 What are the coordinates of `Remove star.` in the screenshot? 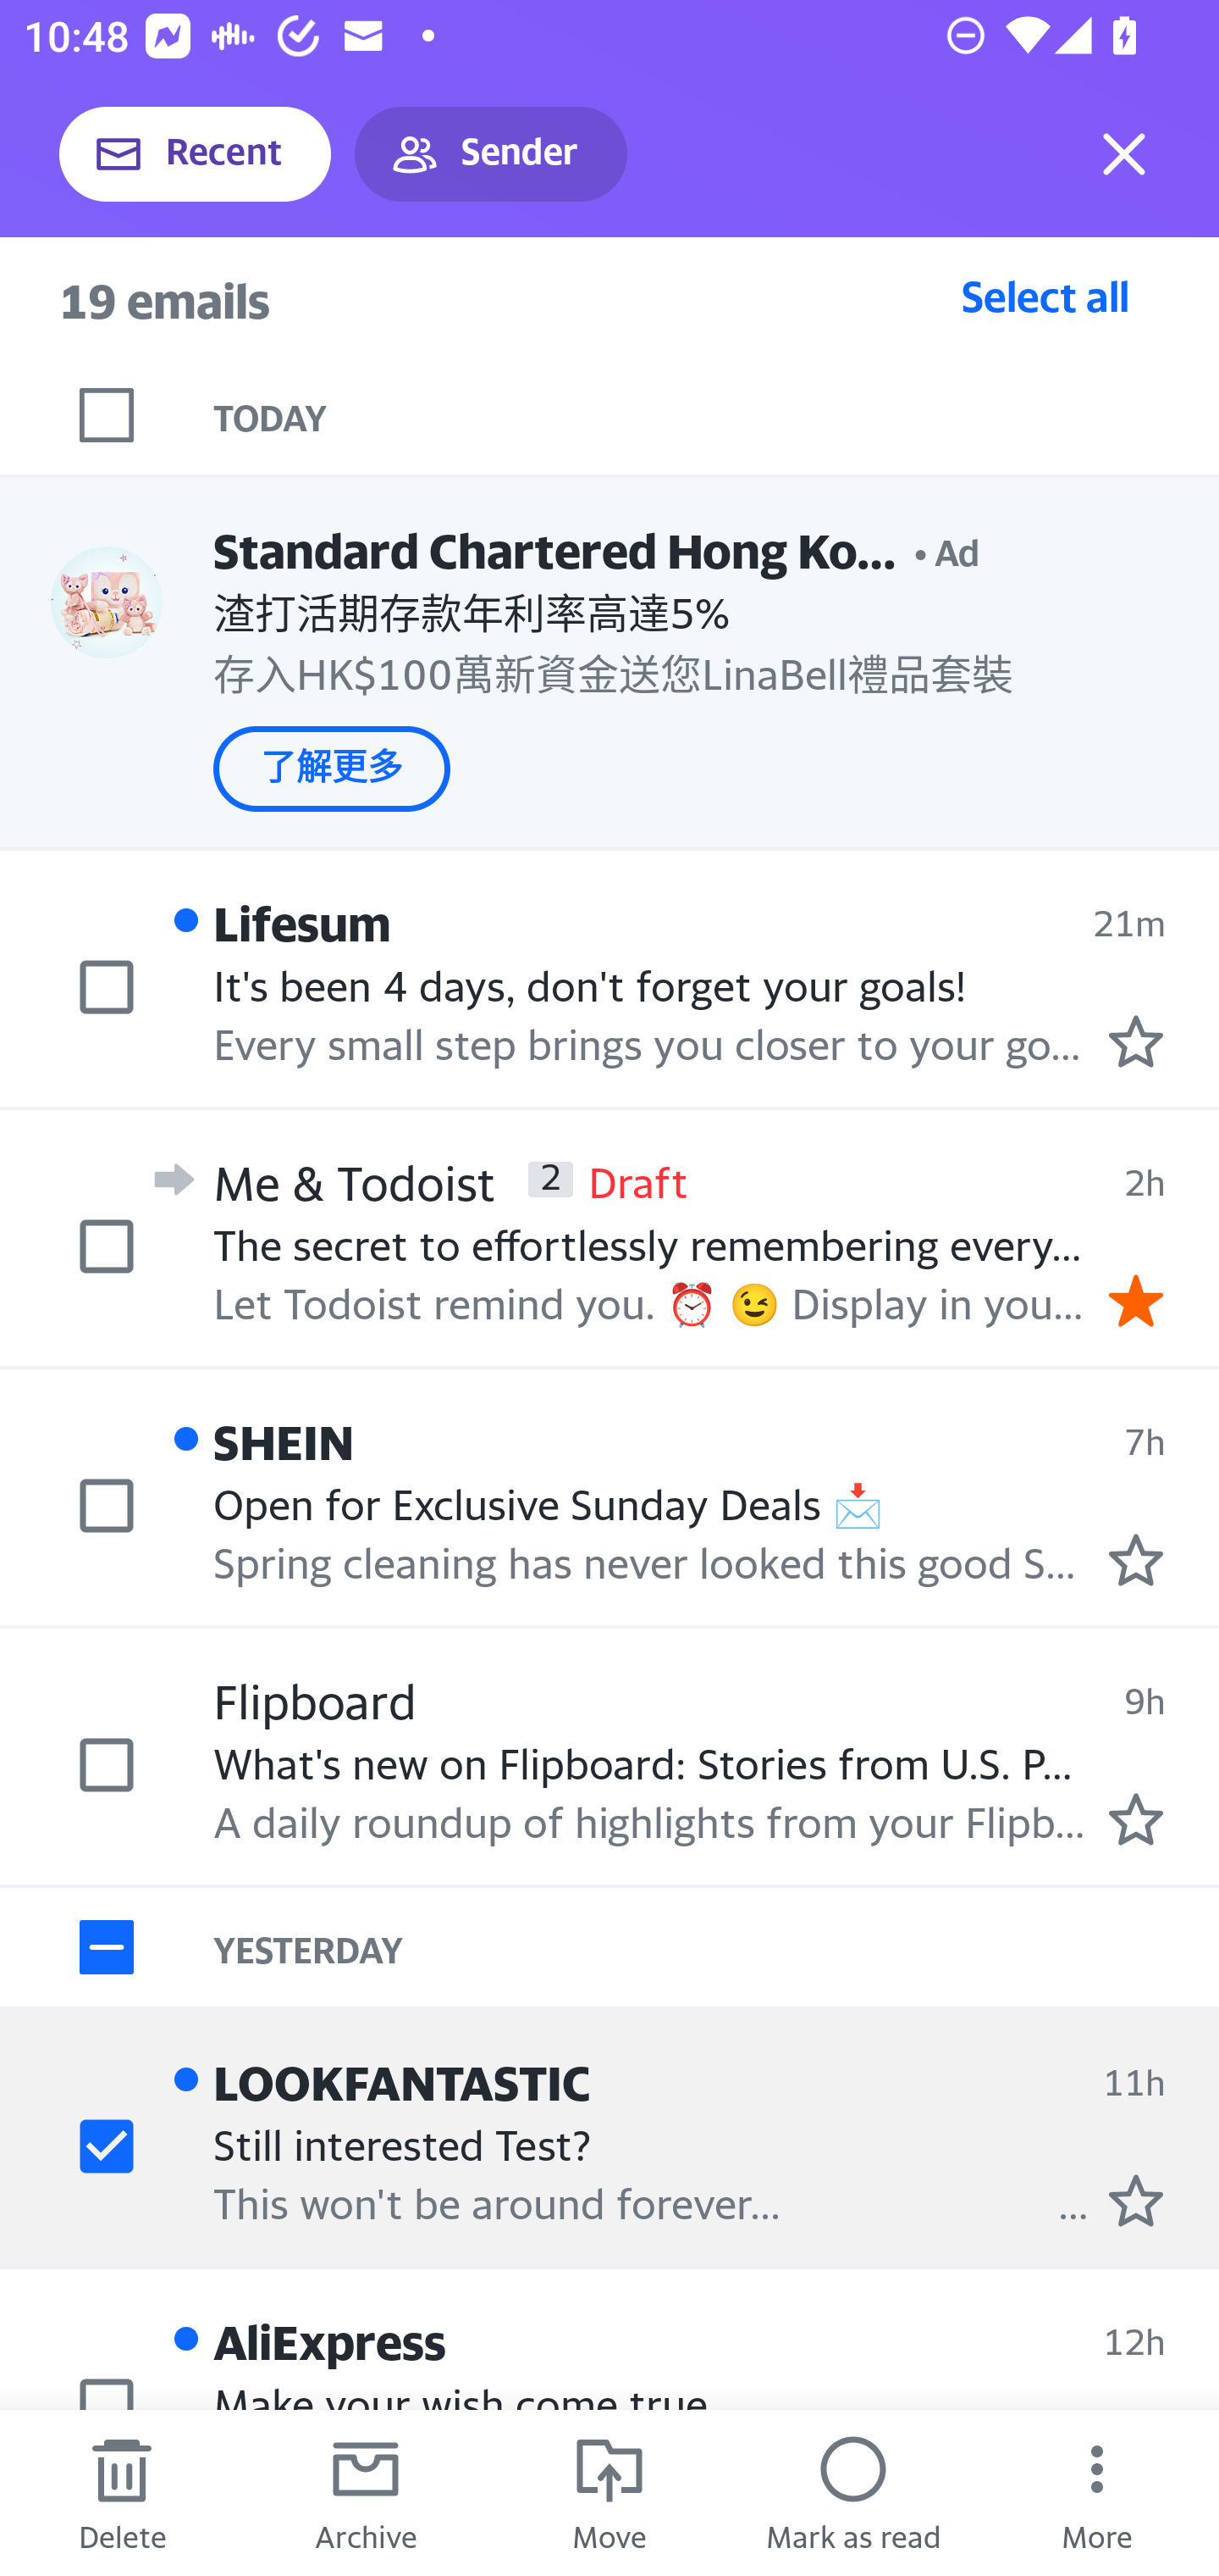 It's located at (1136, 1299).